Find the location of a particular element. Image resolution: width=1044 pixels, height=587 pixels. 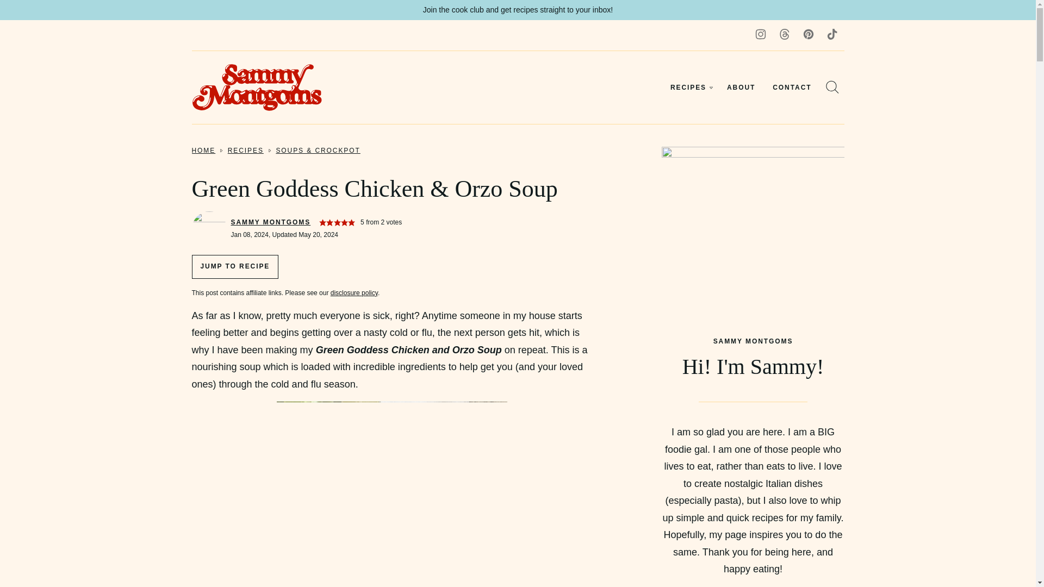

SAMMY MONTGOMS is located at coordinates (270, 222).